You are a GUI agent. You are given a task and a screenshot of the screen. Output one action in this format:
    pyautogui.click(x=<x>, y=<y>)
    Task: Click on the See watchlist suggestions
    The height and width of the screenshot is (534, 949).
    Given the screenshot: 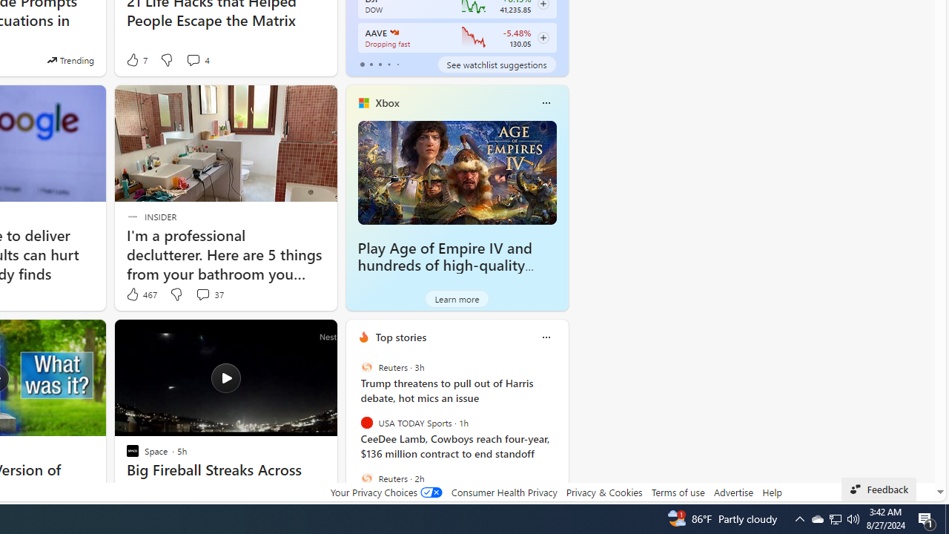 What is the action you would take?
    pyautogui.click(x=497, y=64)
    